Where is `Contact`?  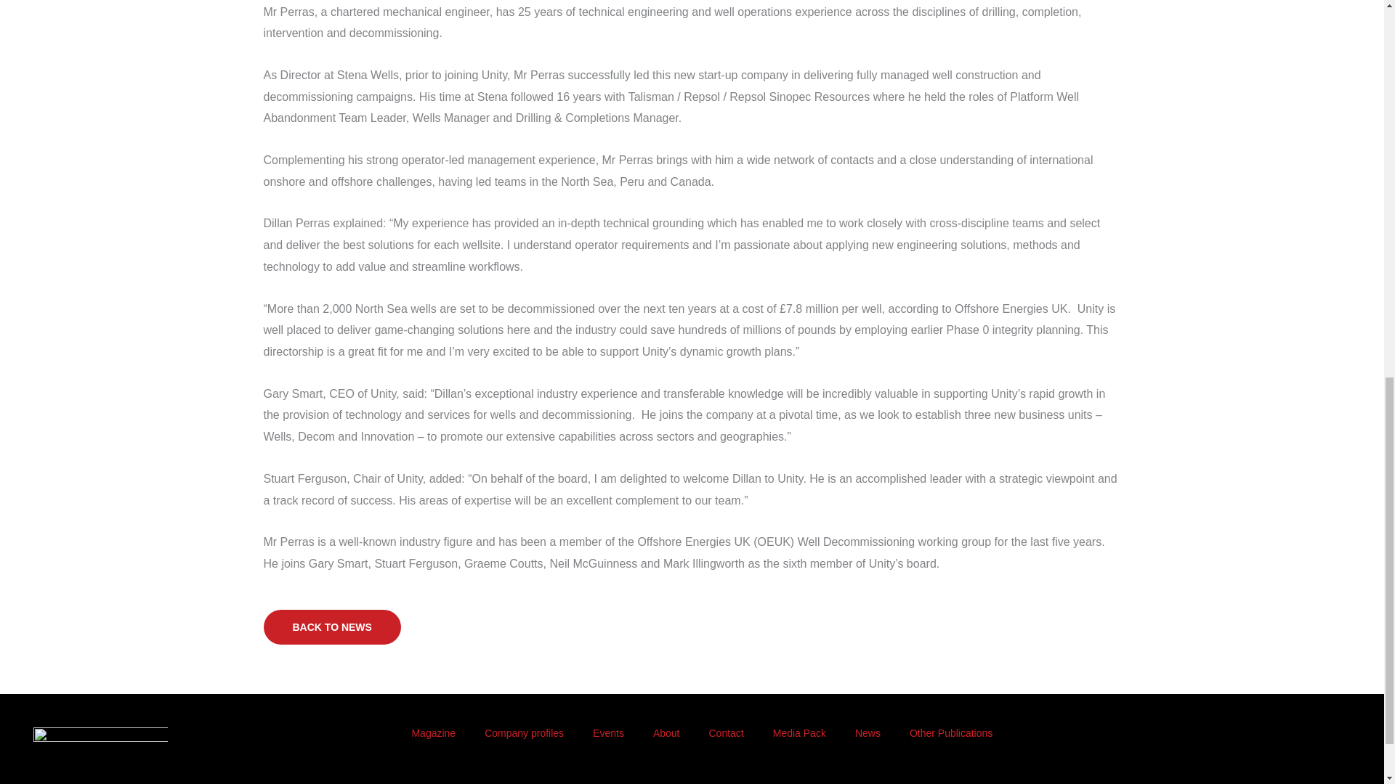 Contact is located at coordinates (725, 733).